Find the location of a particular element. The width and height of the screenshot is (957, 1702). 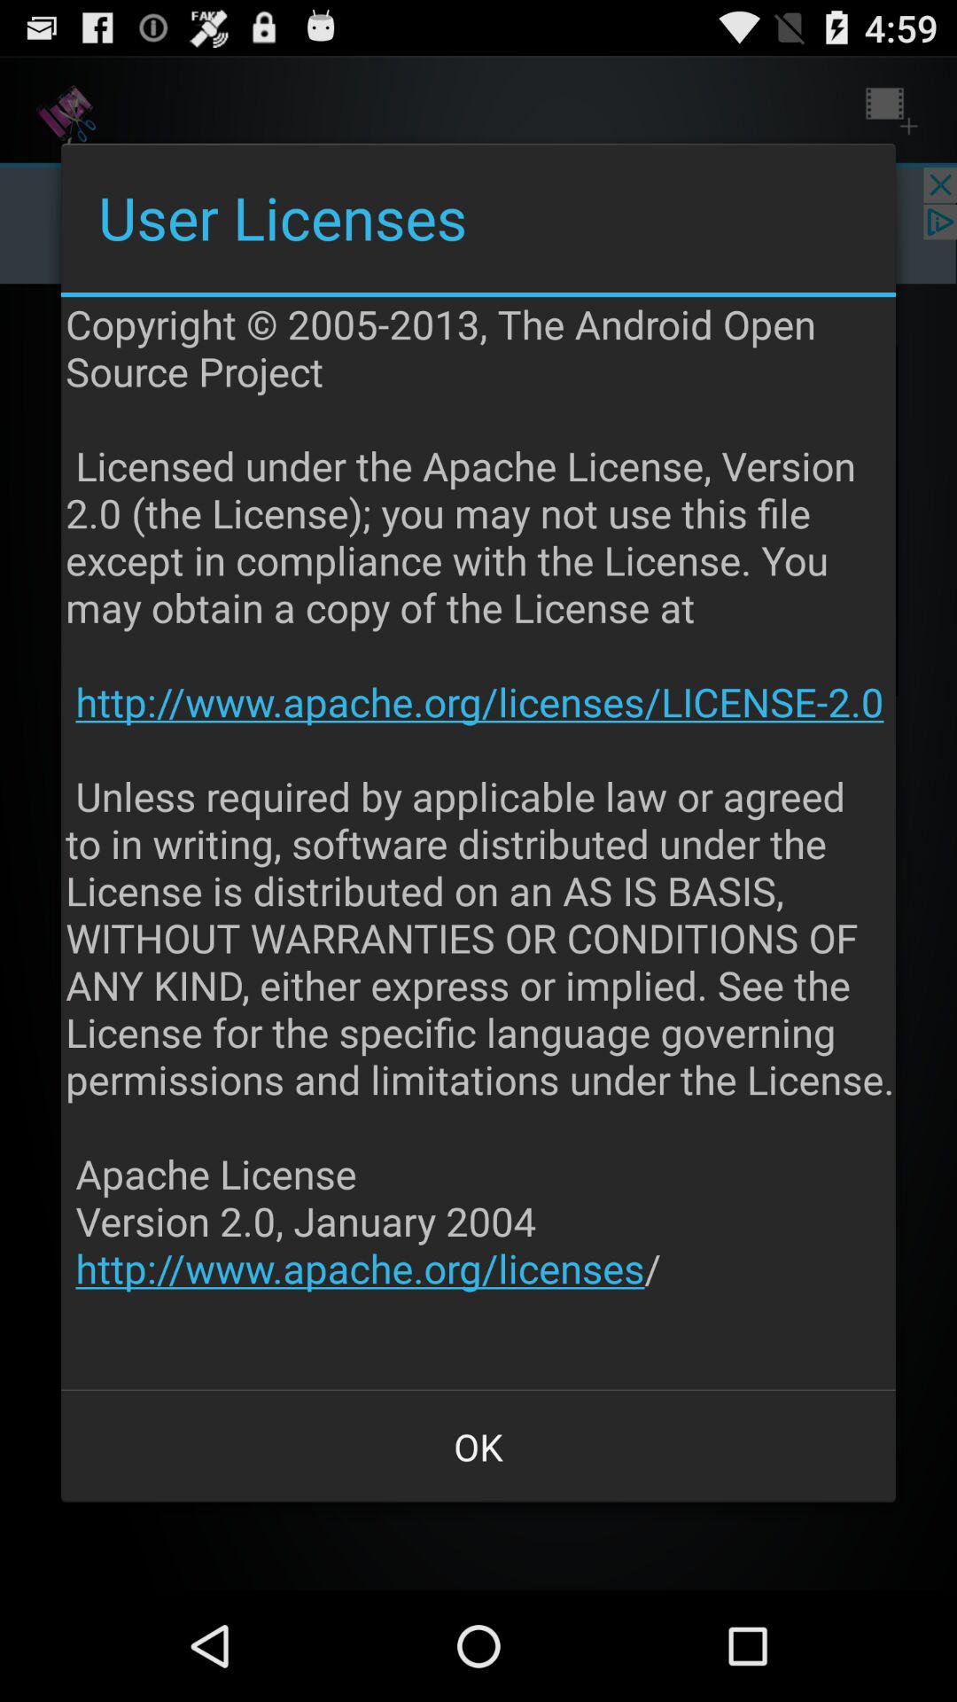

turn on icon above ok icon is located at coordinates (480, 843).